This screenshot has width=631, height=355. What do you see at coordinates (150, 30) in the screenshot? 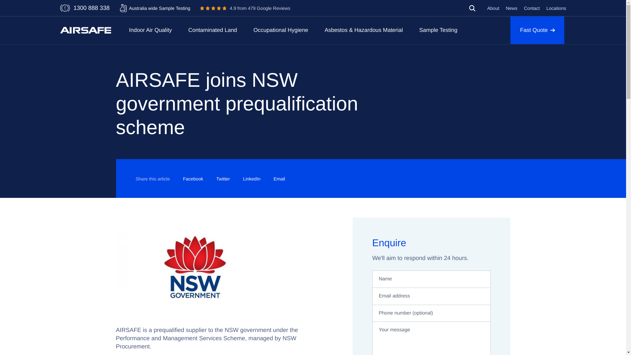
I see `Skip to Content` at bounding box center [150, 30].